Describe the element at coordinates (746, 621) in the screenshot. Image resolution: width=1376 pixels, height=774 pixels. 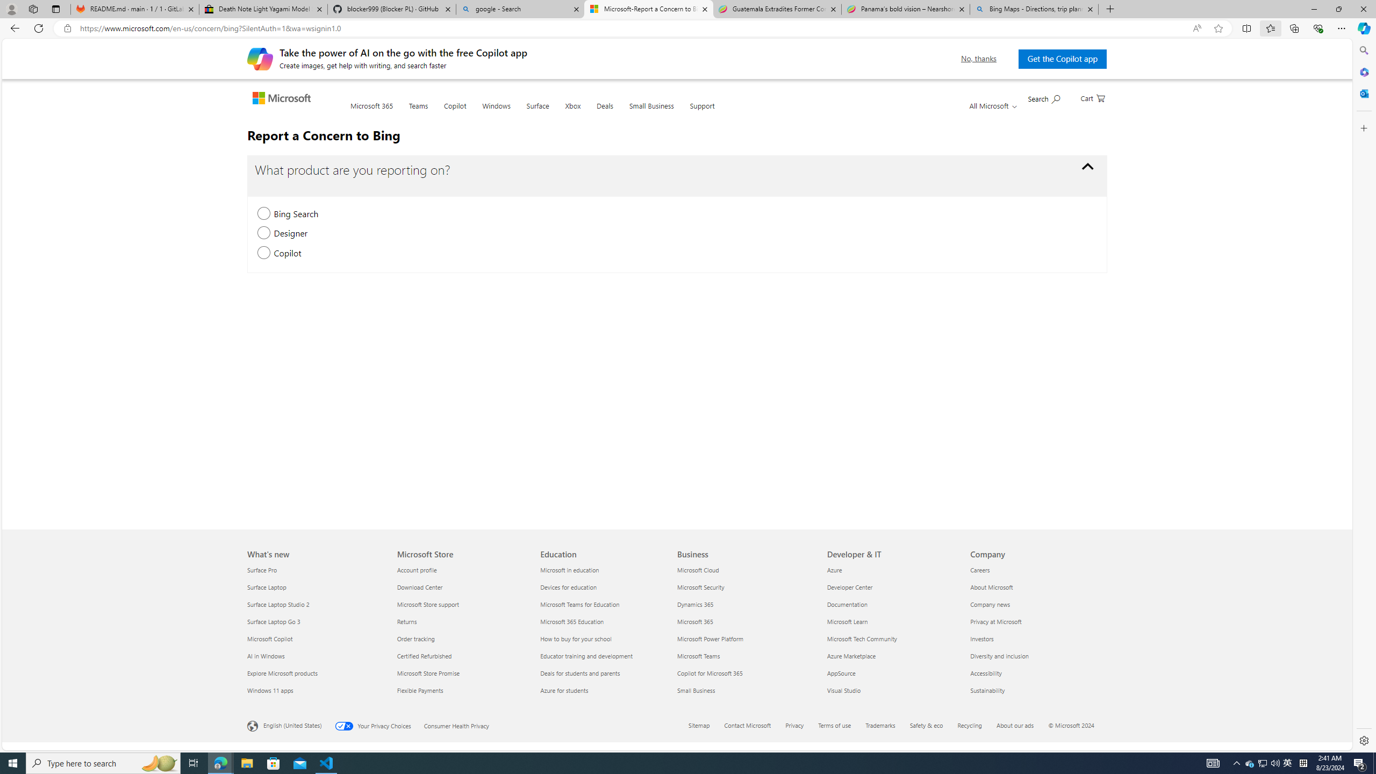
I see `Microsoft 365` at that location.